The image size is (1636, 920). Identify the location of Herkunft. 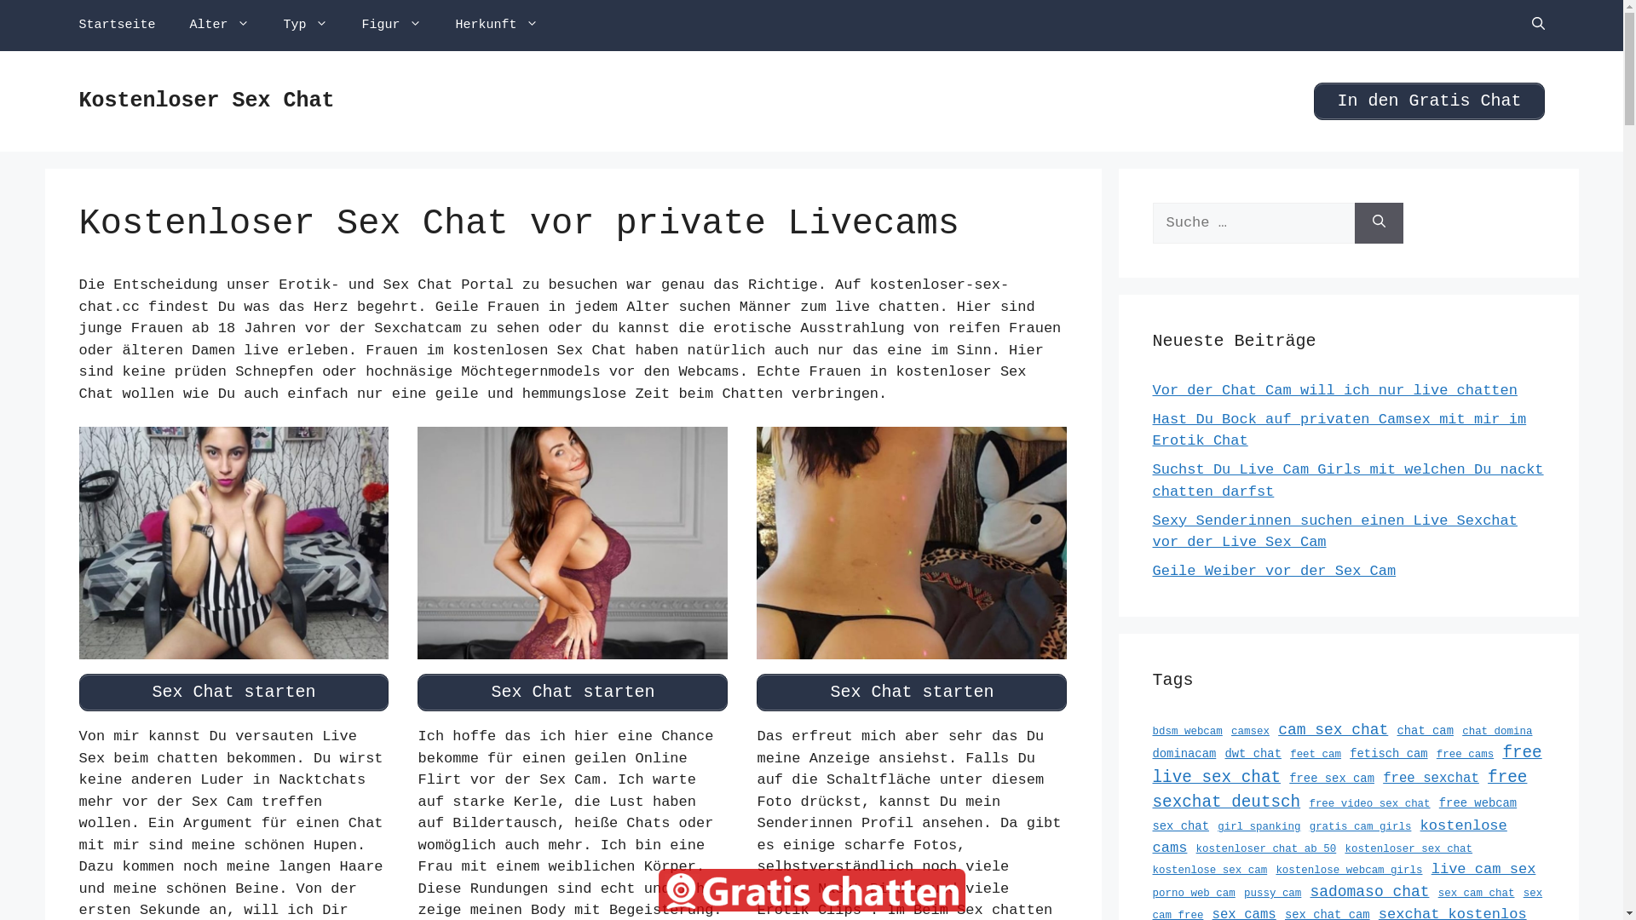
(498, 26).